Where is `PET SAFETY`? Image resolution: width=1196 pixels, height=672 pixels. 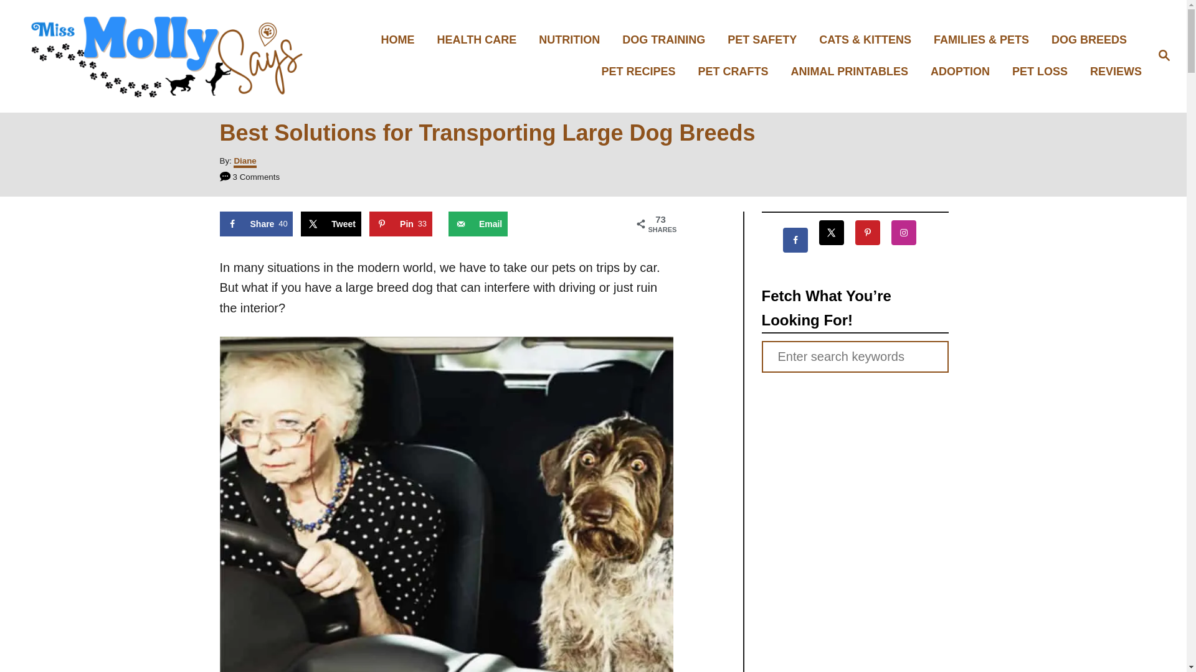
PET SAFETY is located at coordinates (766, 40).